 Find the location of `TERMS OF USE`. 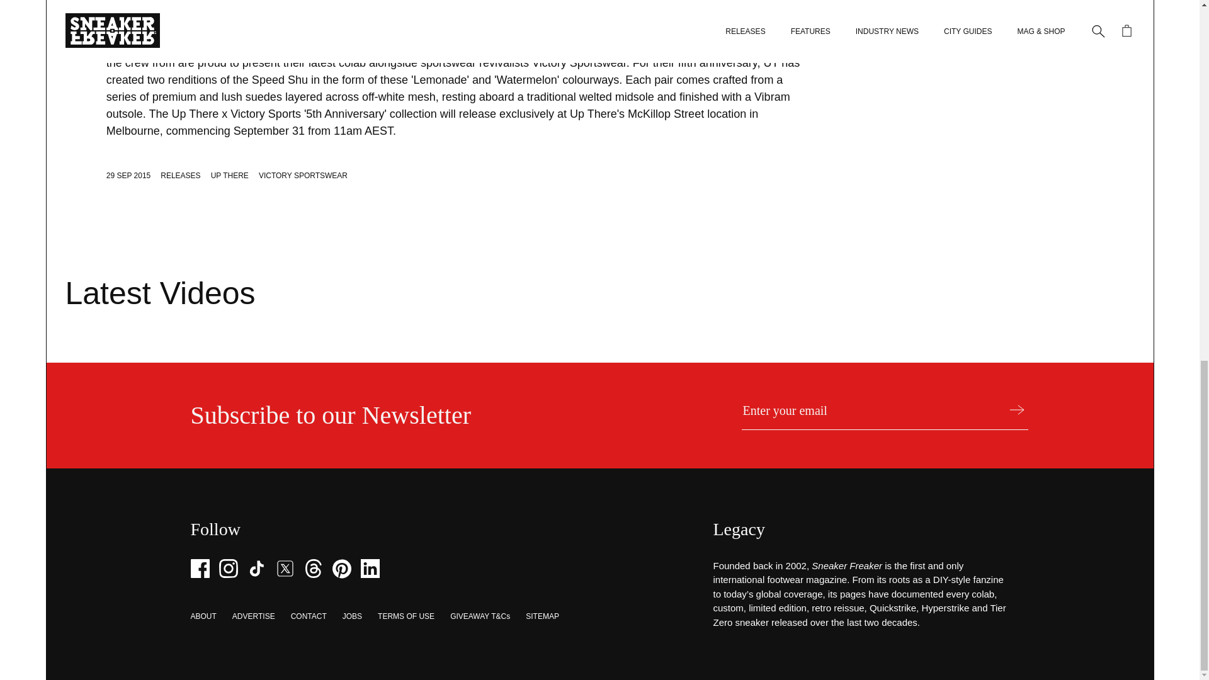

TERMS OF USE is located at coordinates (406, 616).